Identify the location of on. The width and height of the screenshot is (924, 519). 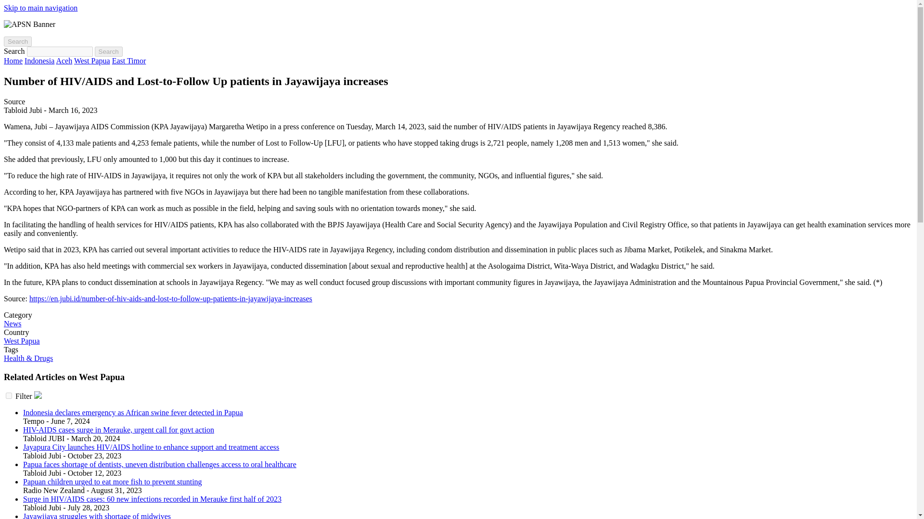
(9, 395).